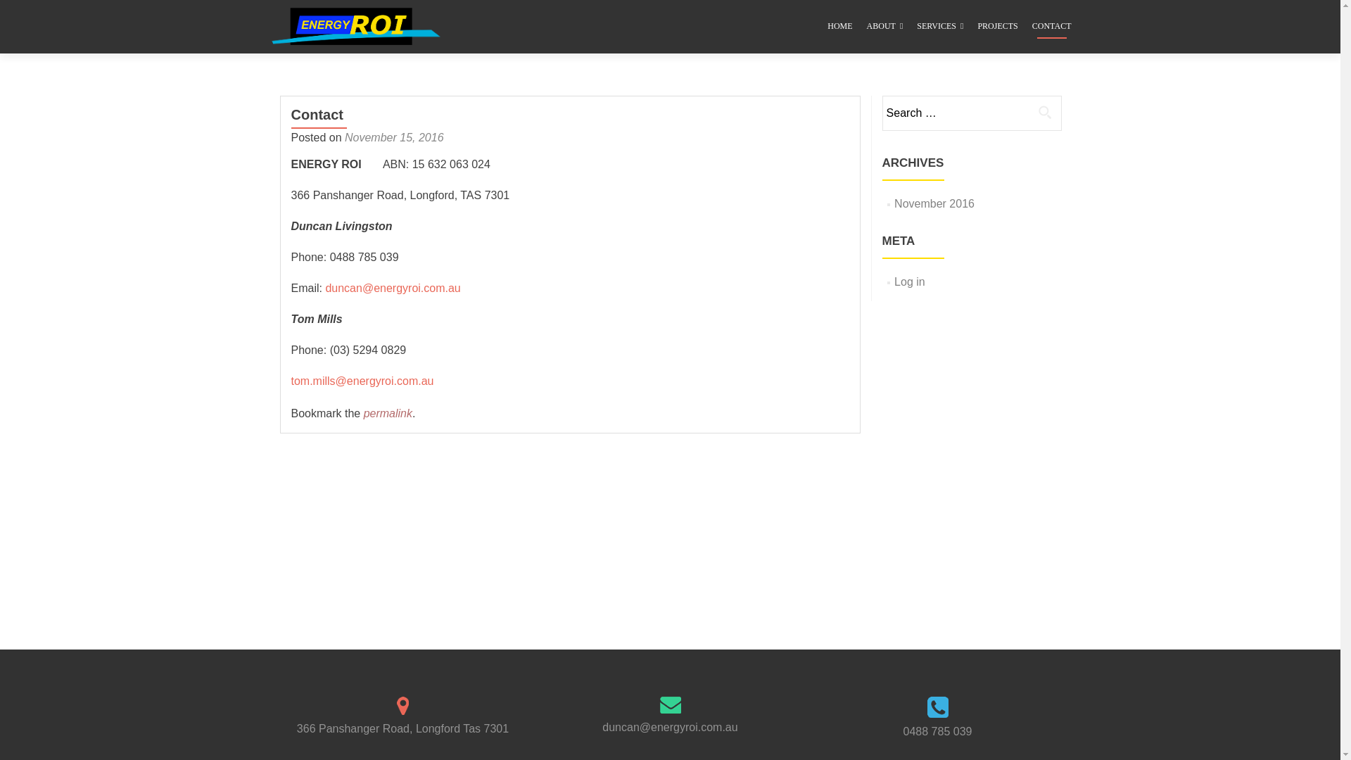 The image size is (1351, 760). What do you see at coordinates (840, 27) in the screenshot?
I see `HOME` at bounding box center [840, 27].